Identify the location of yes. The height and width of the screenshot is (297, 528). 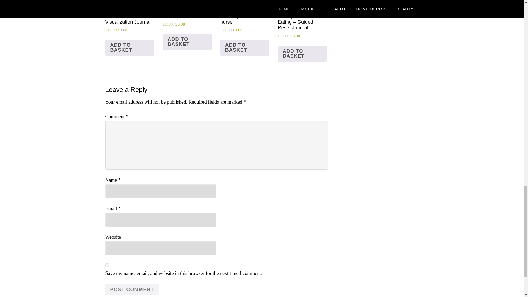
(107, 265).